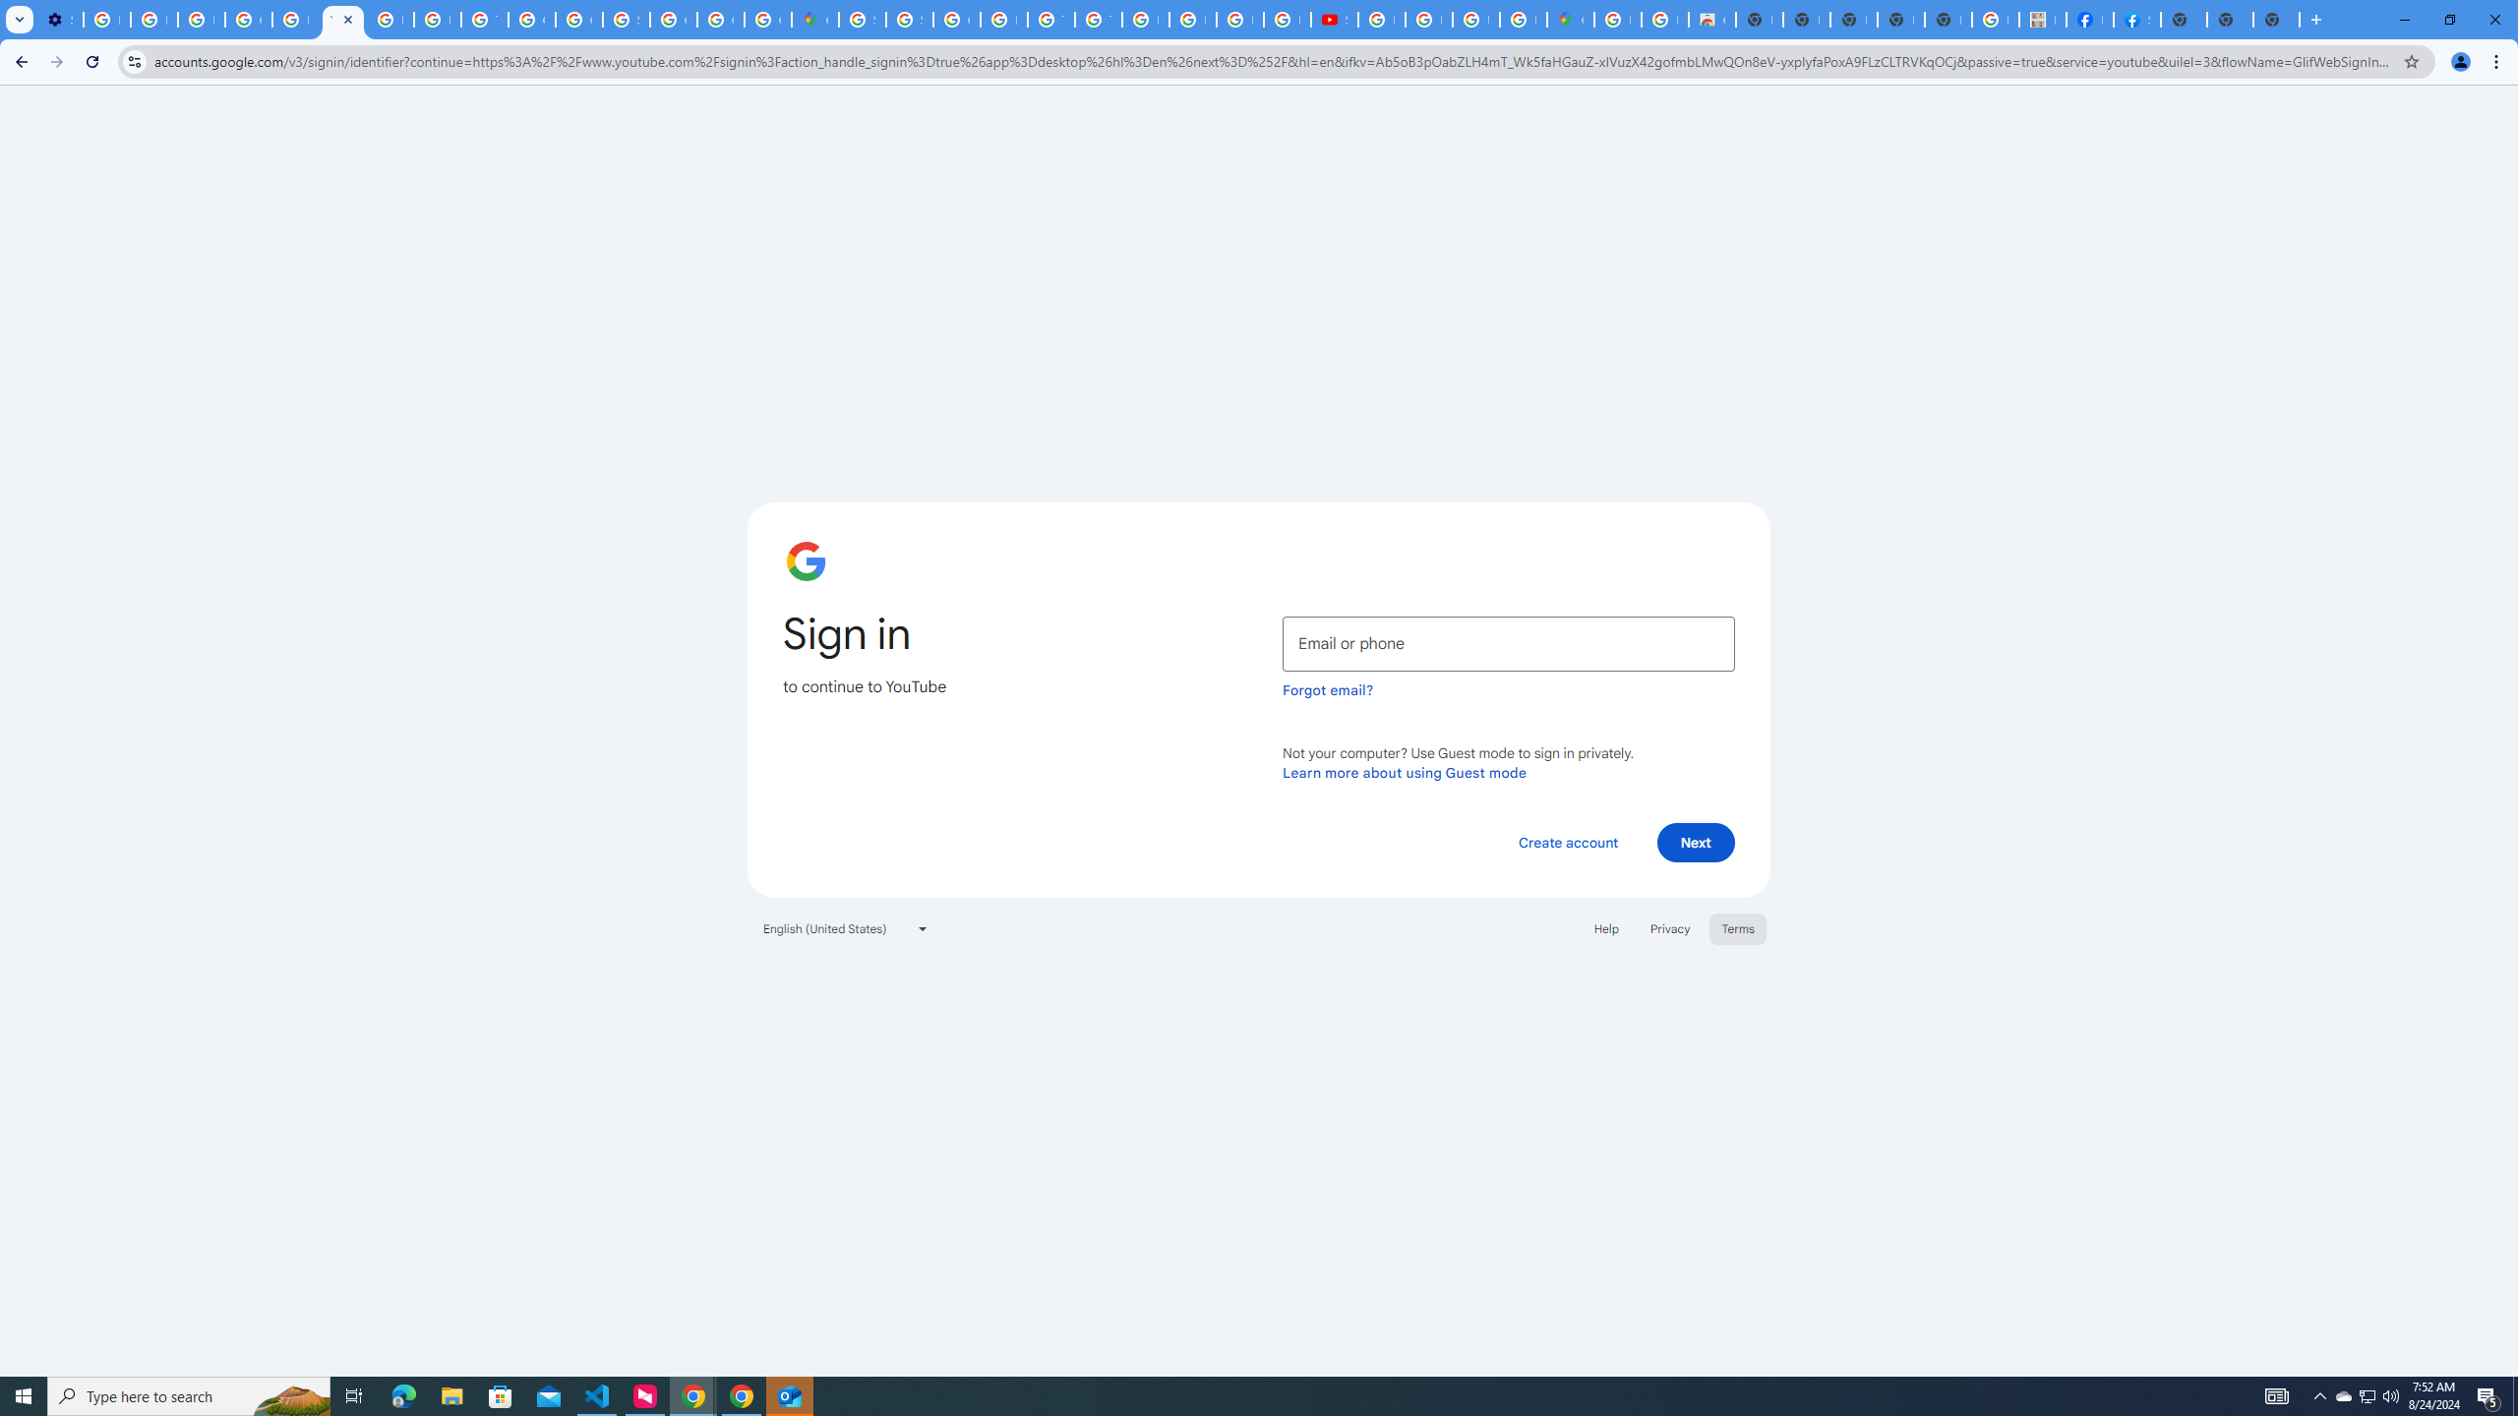 The height and width of the screenshot is (1416, 2518). I want to click on Google Maps, so click(815, 20).